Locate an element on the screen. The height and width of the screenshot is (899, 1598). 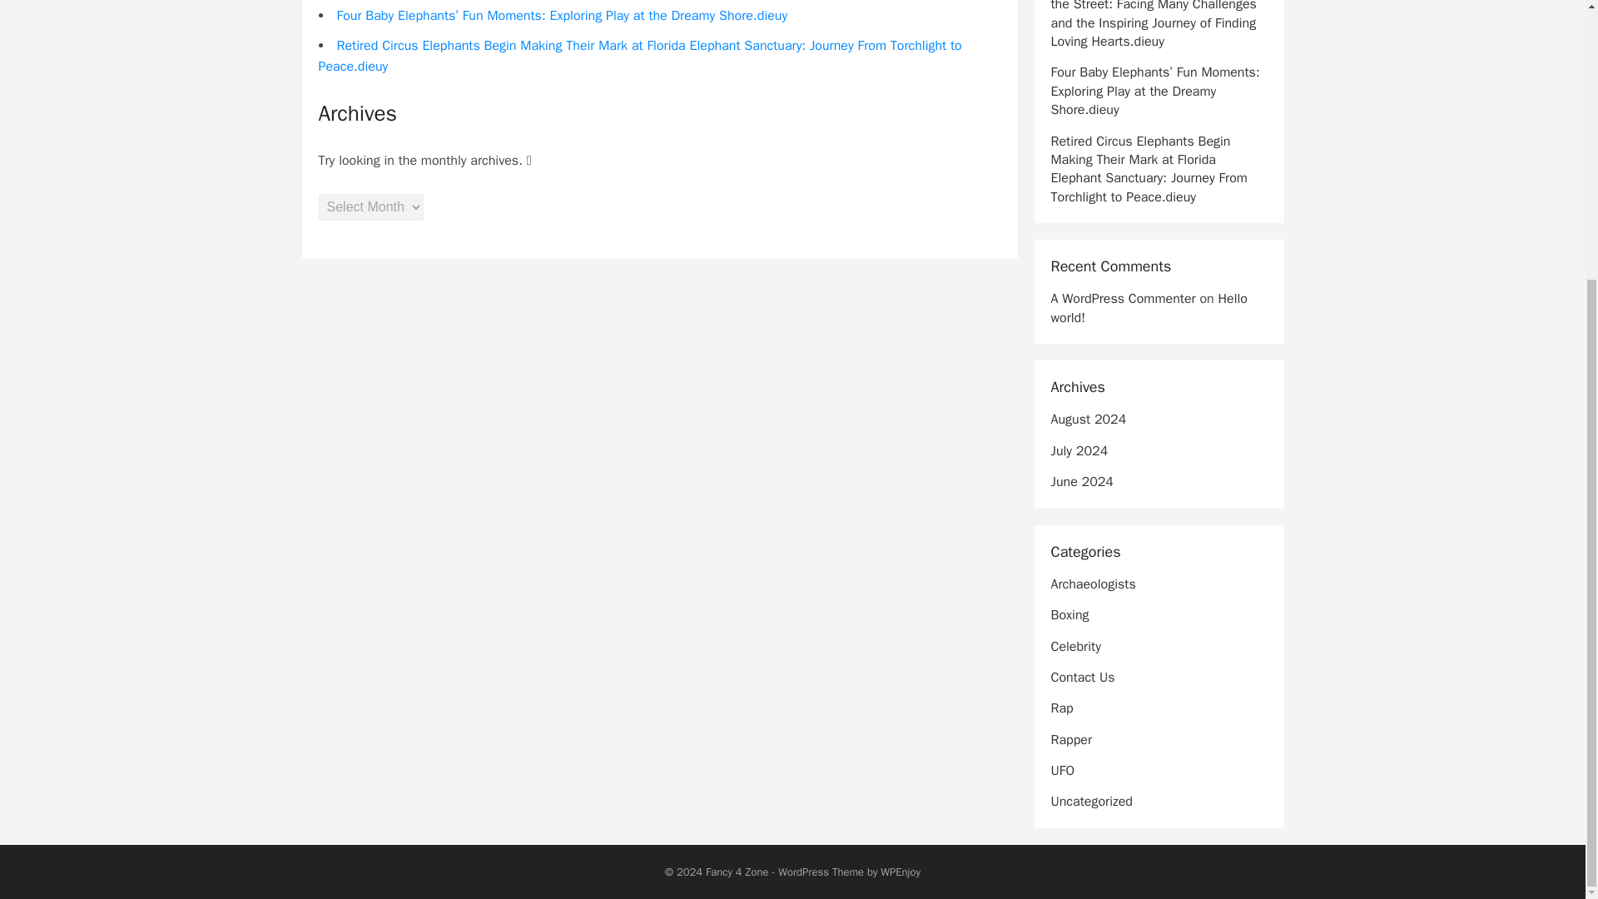
August 2024 is located at coordinates (1088, 420).